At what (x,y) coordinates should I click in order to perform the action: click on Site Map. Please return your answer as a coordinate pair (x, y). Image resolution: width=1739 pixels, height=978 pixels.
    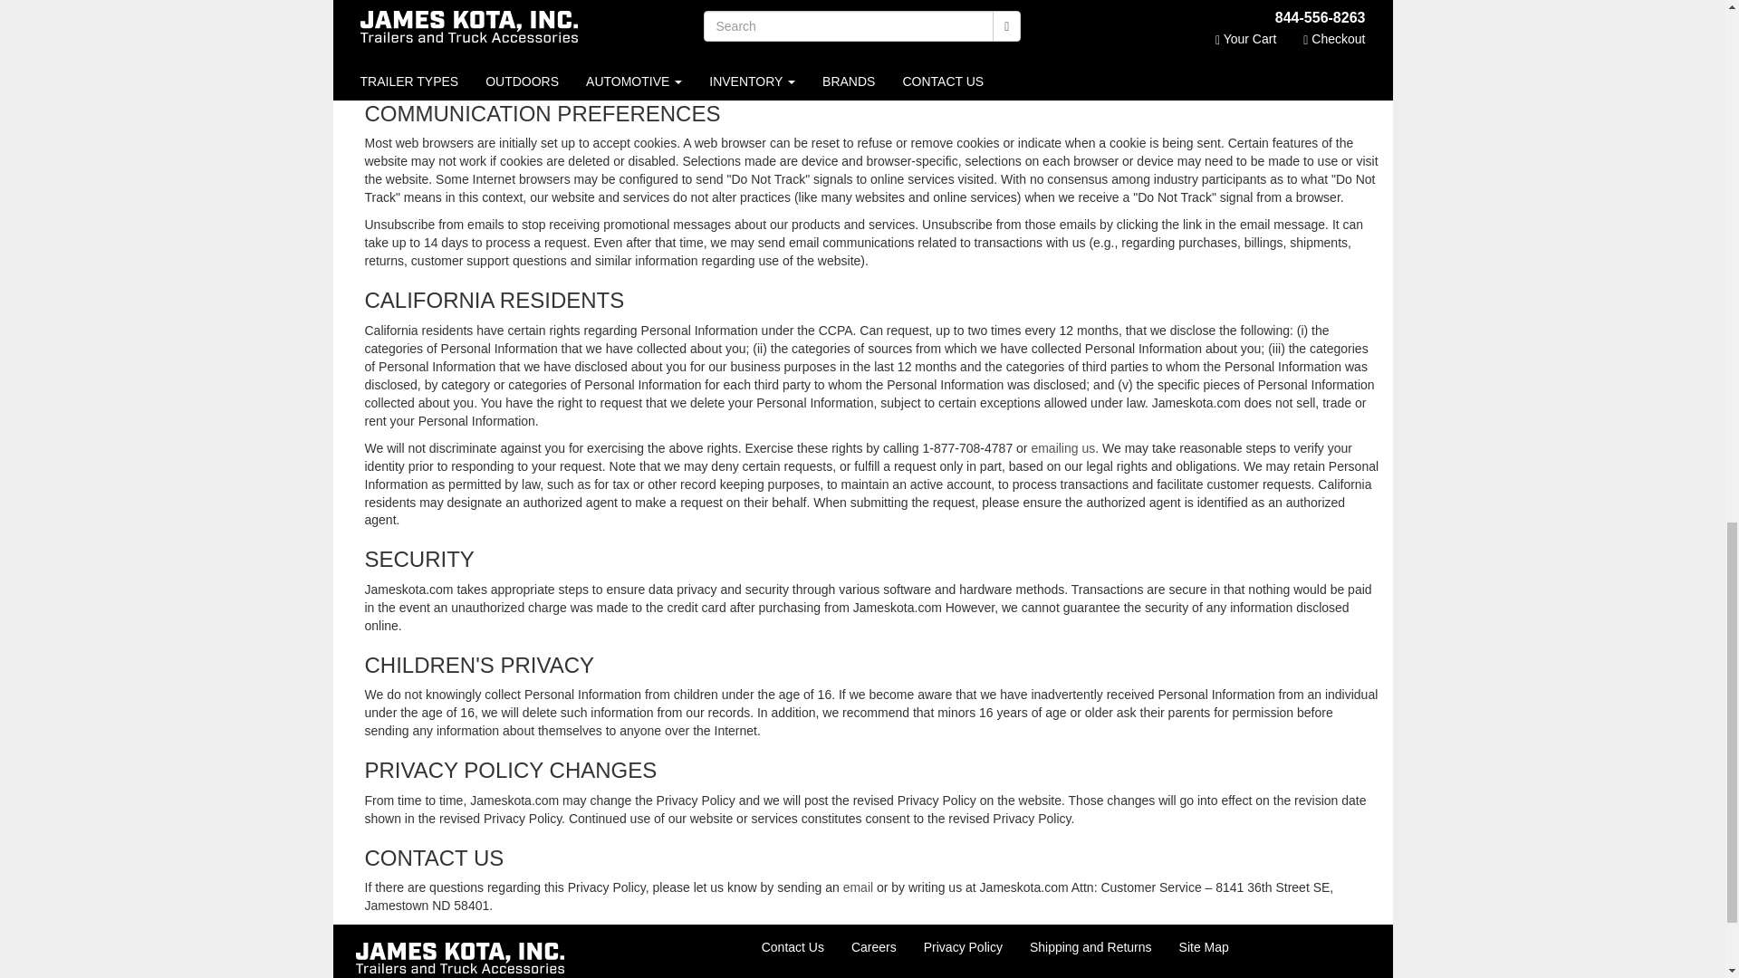
    Looking at the image, I should click on (1204, 947).